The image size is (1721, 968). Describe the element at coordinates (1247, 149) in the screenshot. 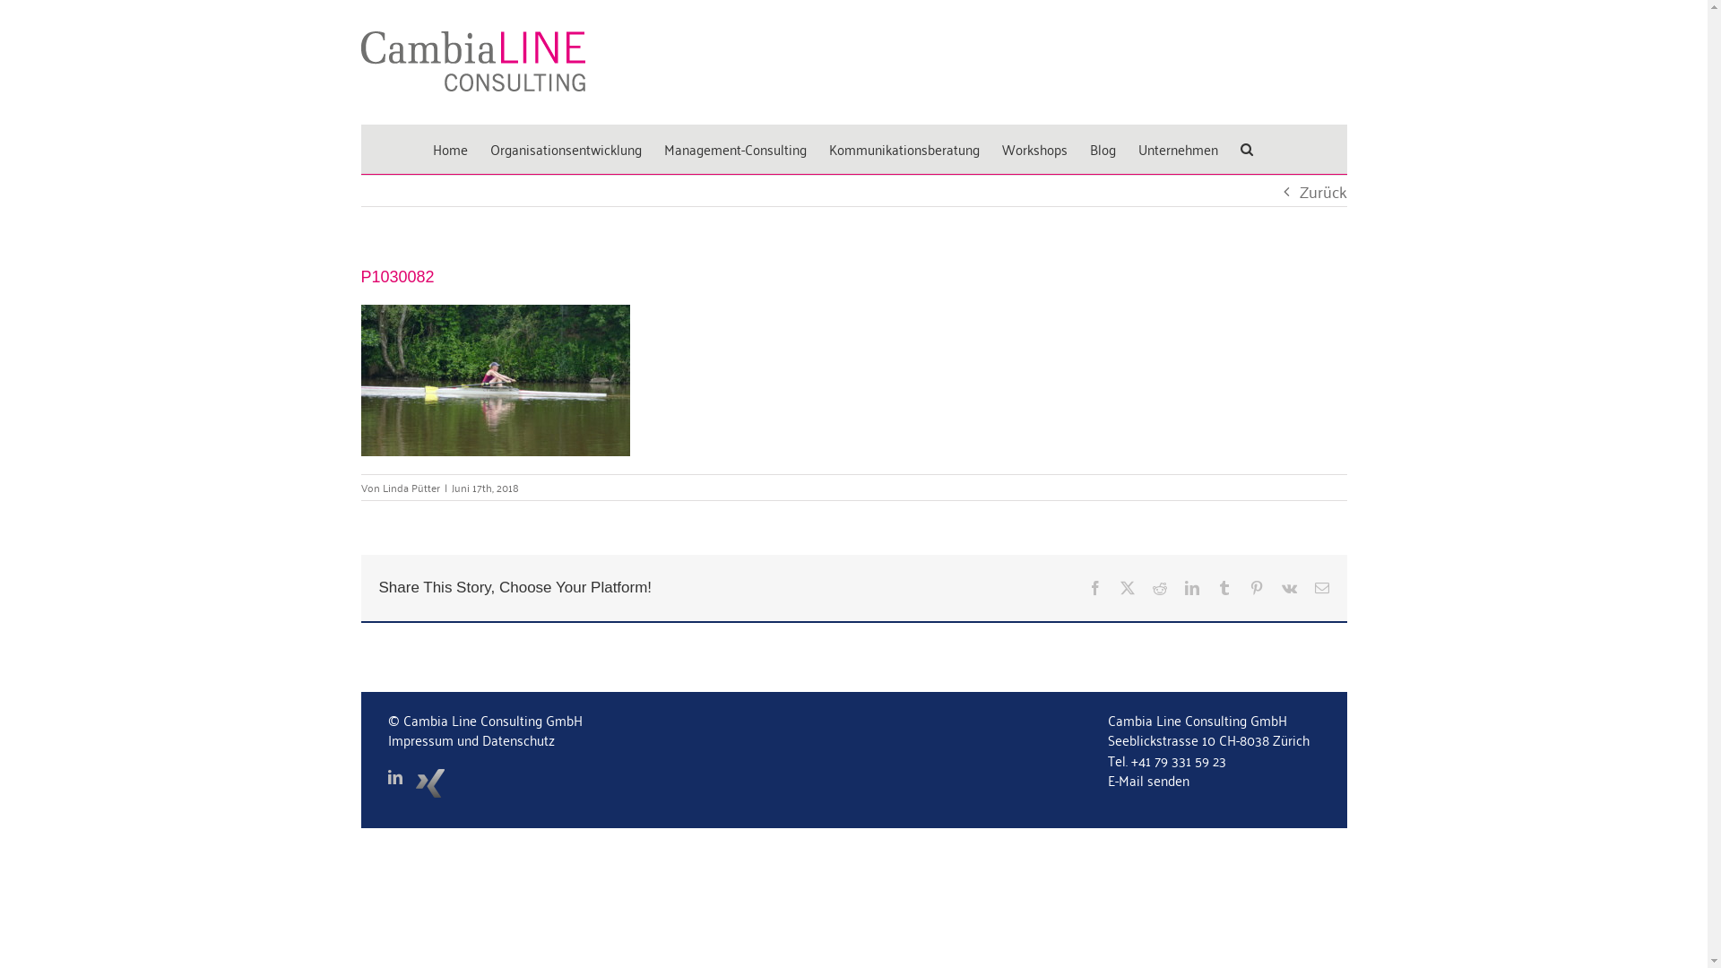

I see `Suche` at that location.